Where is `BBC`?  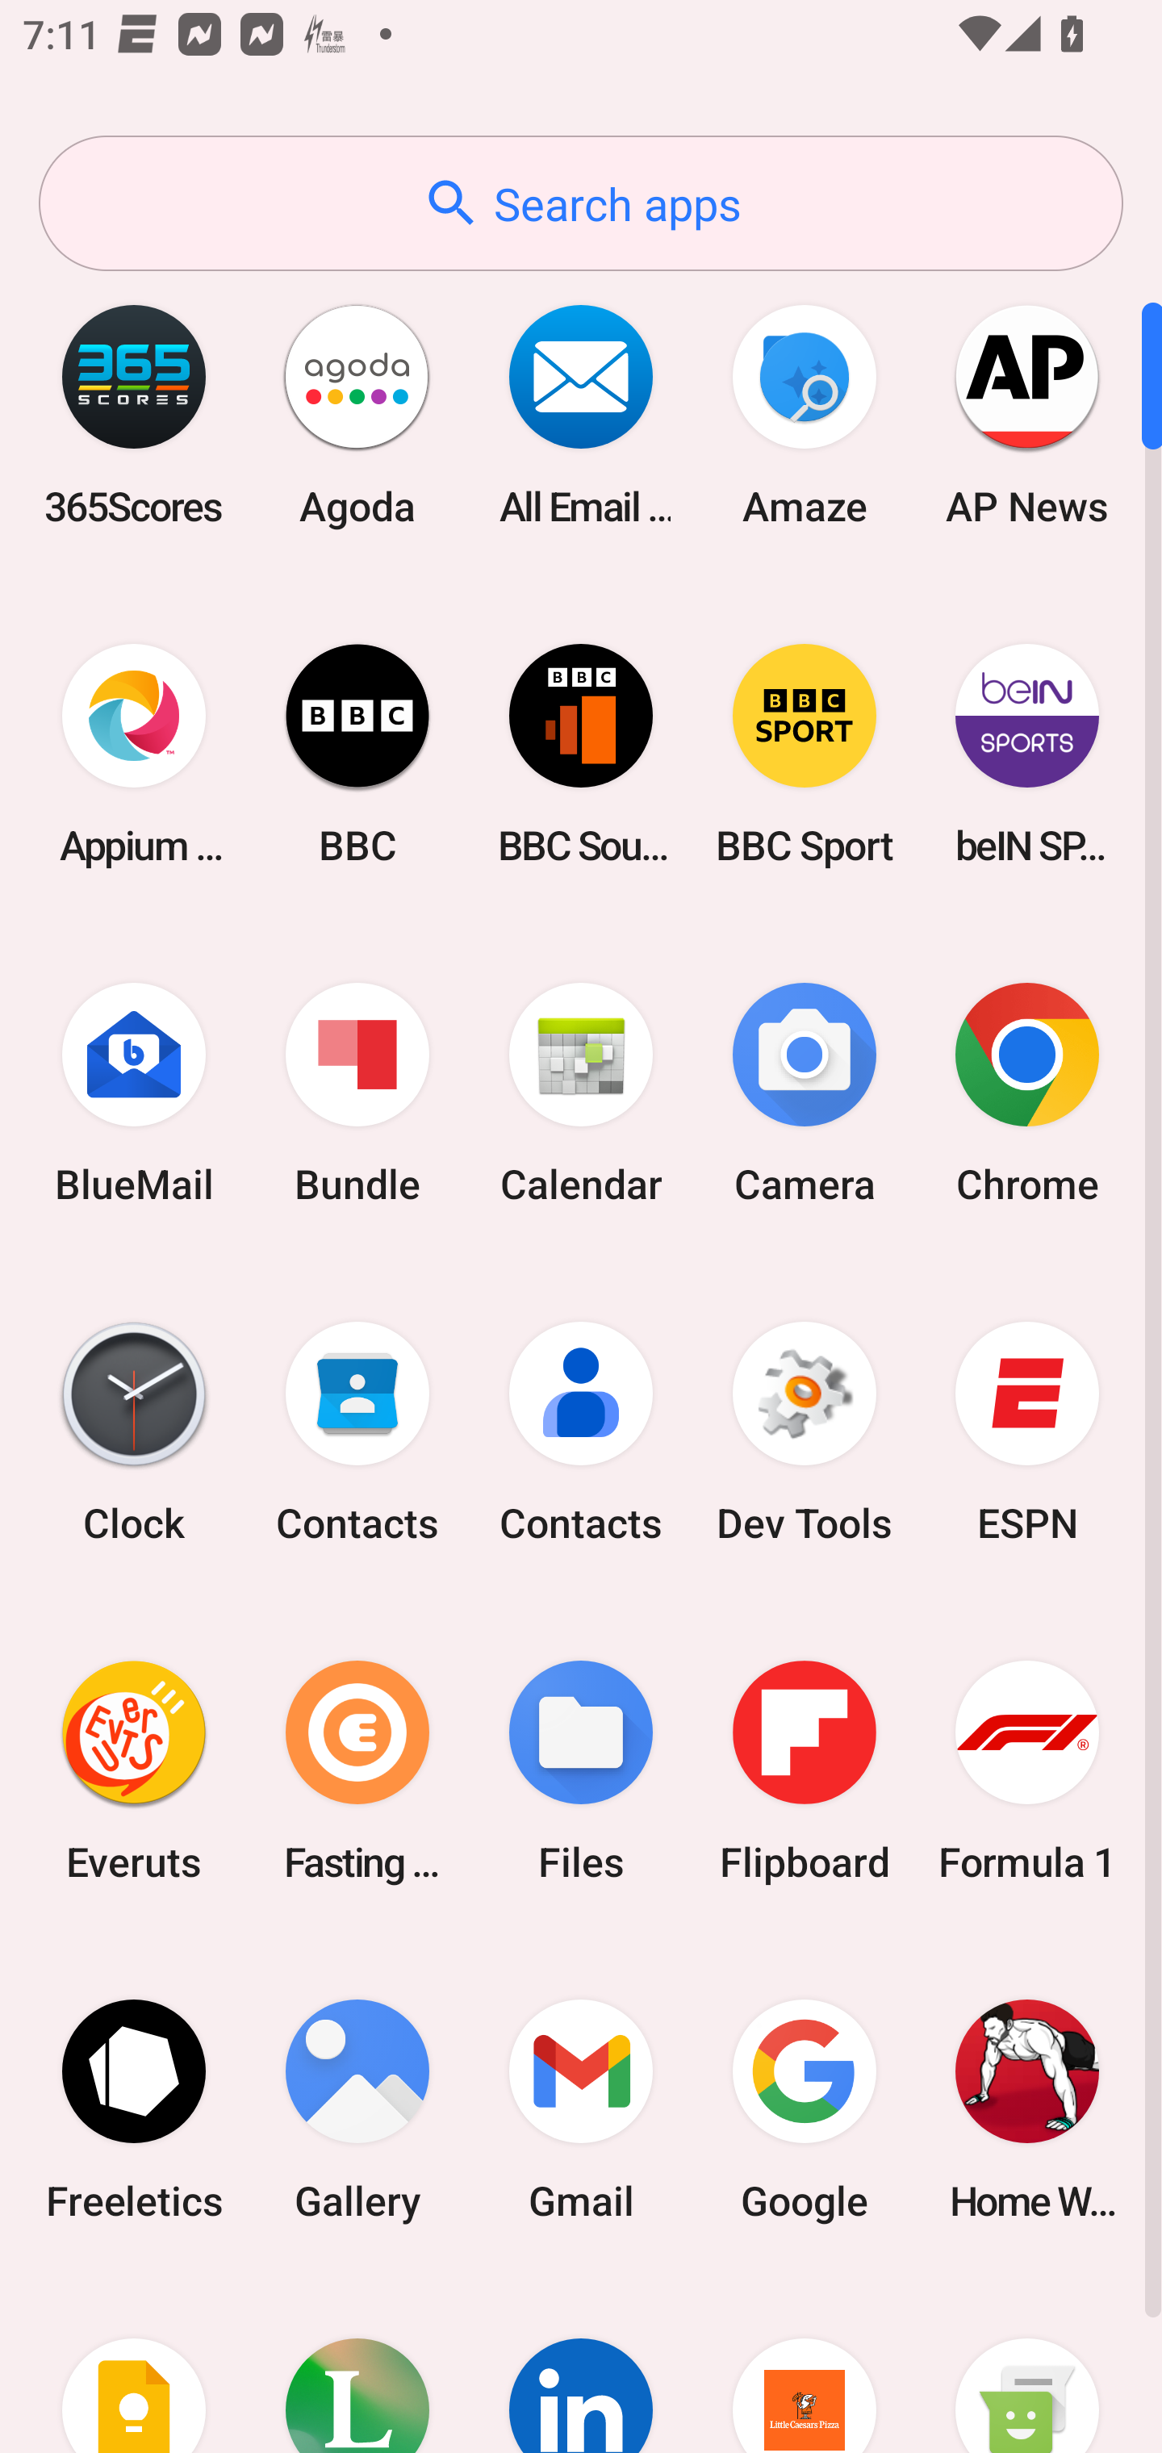 BBC is located at coordinates (357, 754).